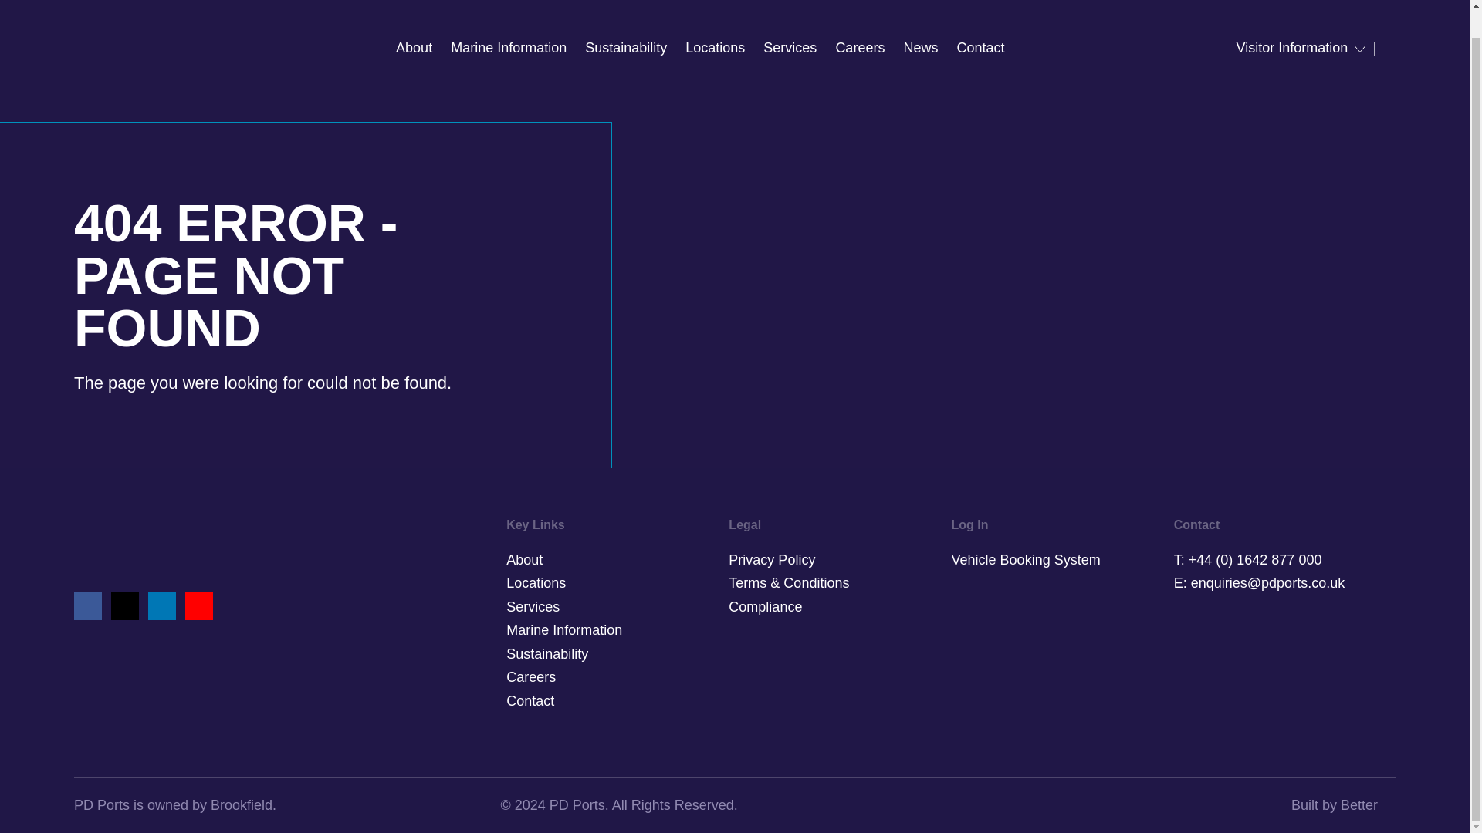 The image size is (1482, 833). What do you see at coordinates (508, 20) in the screenshot?
I see `Marine Information` at bounding box center [508, 20].